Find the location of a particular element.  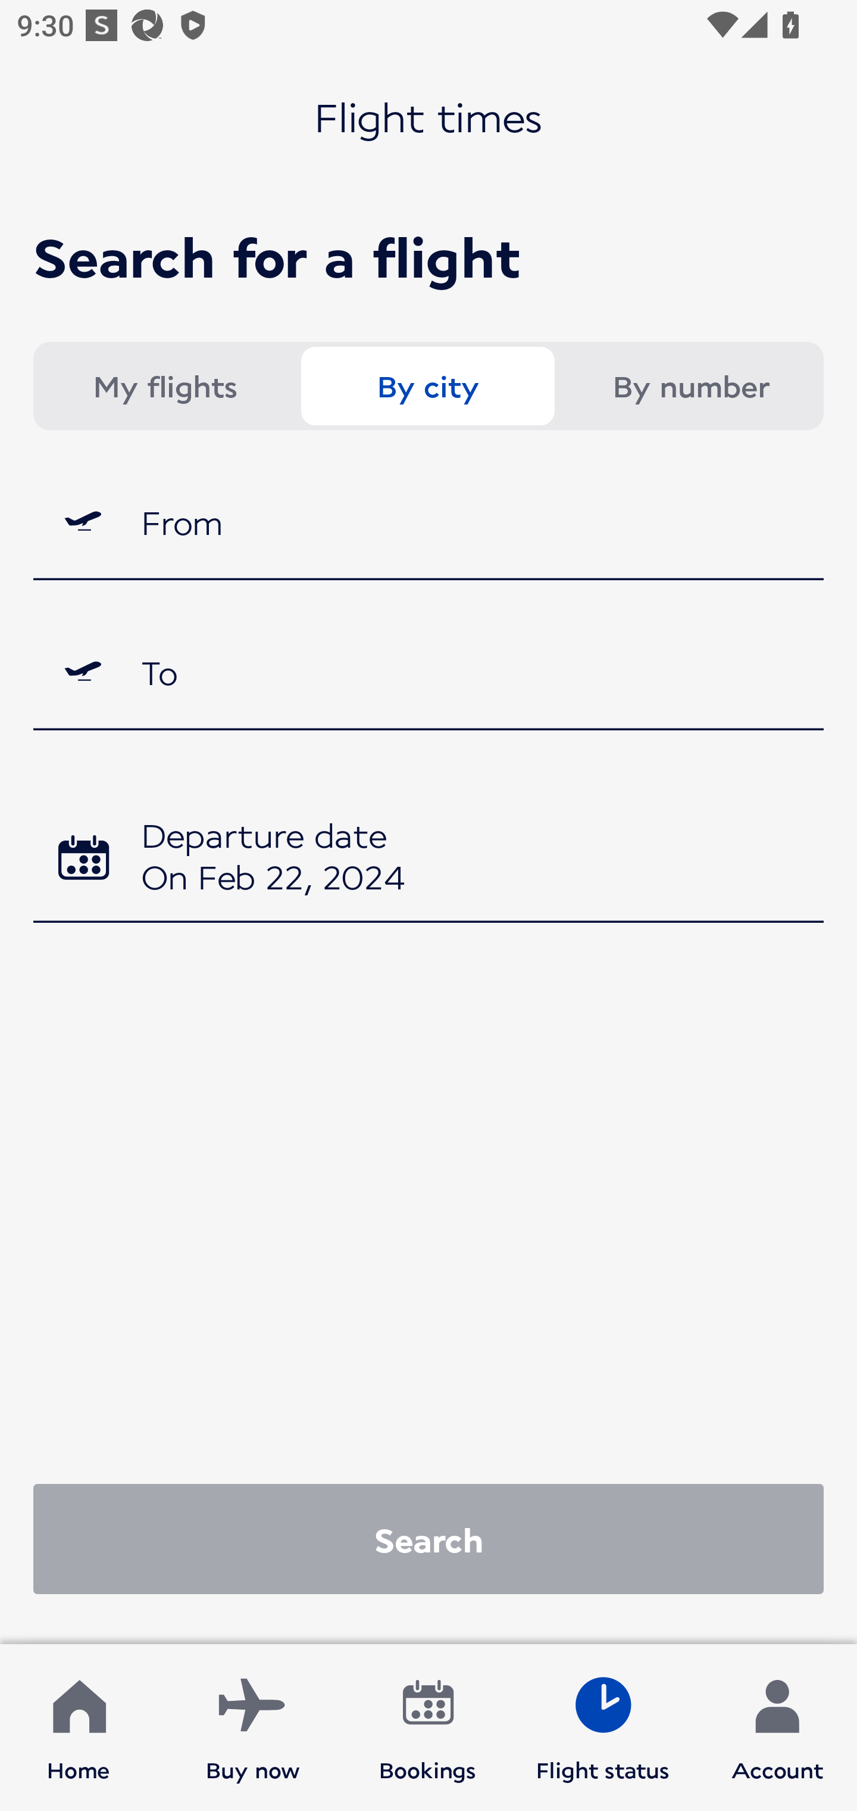

By number is located at coordinates (690, 386).